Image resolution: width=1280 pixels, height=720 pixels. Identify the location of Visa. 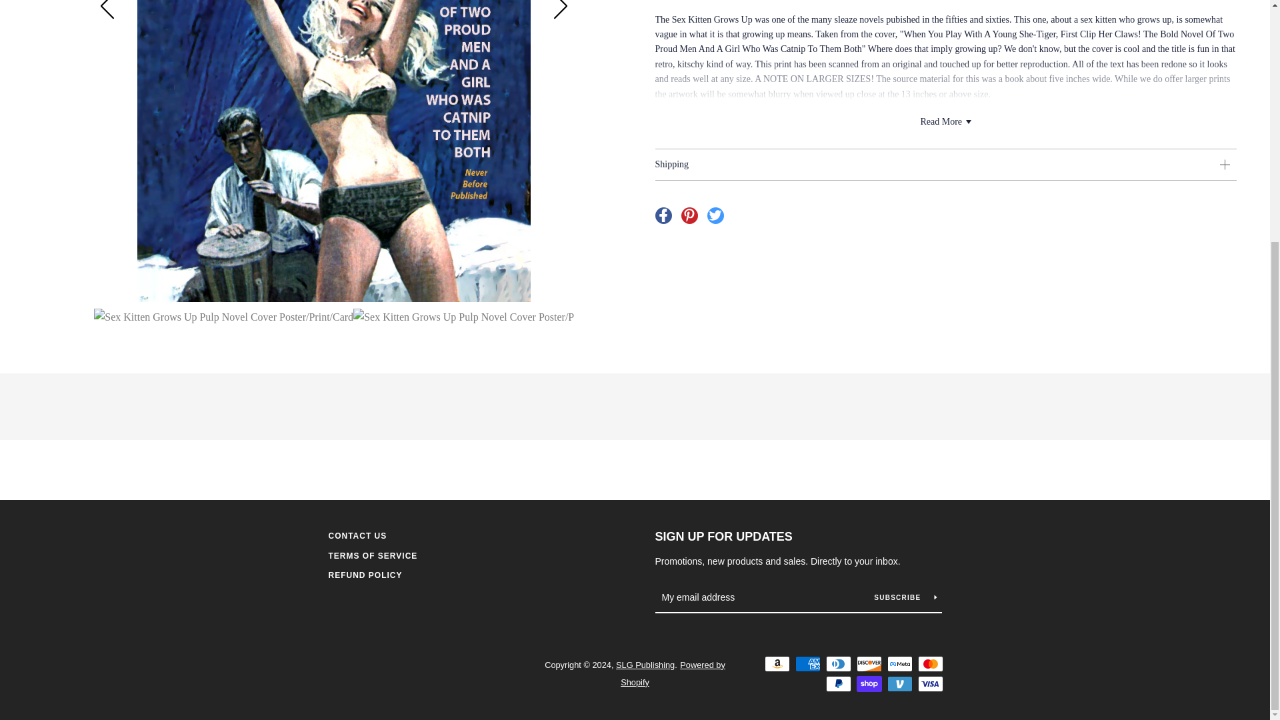
(929, 684).